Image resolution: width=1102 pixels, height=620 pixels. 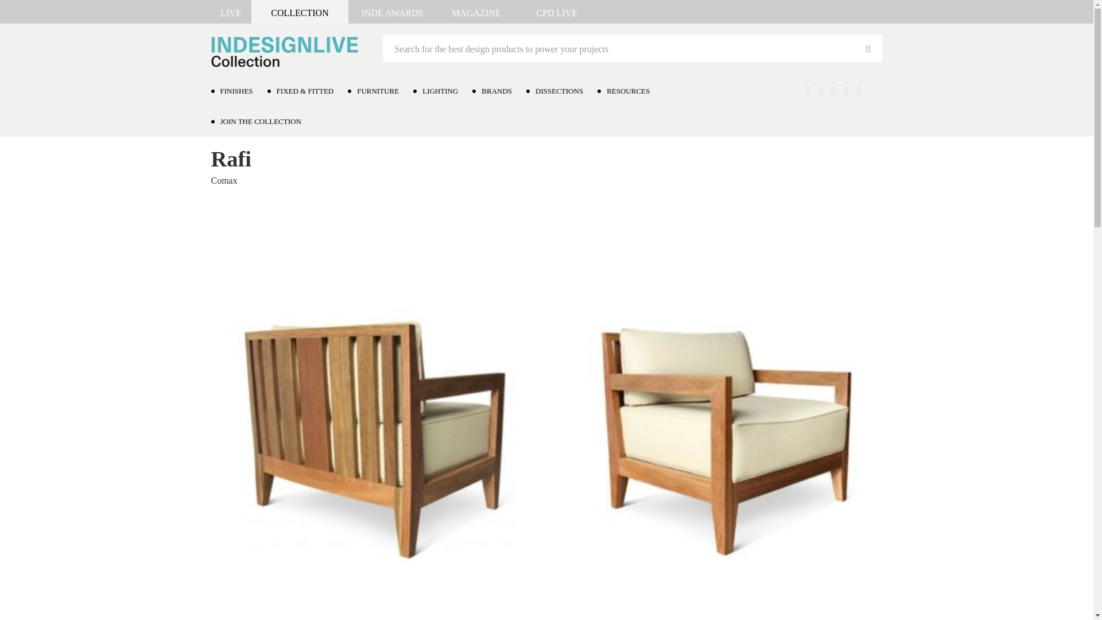 I want to click on JOIN THE COLLECTION, so click(x=263, y=121).